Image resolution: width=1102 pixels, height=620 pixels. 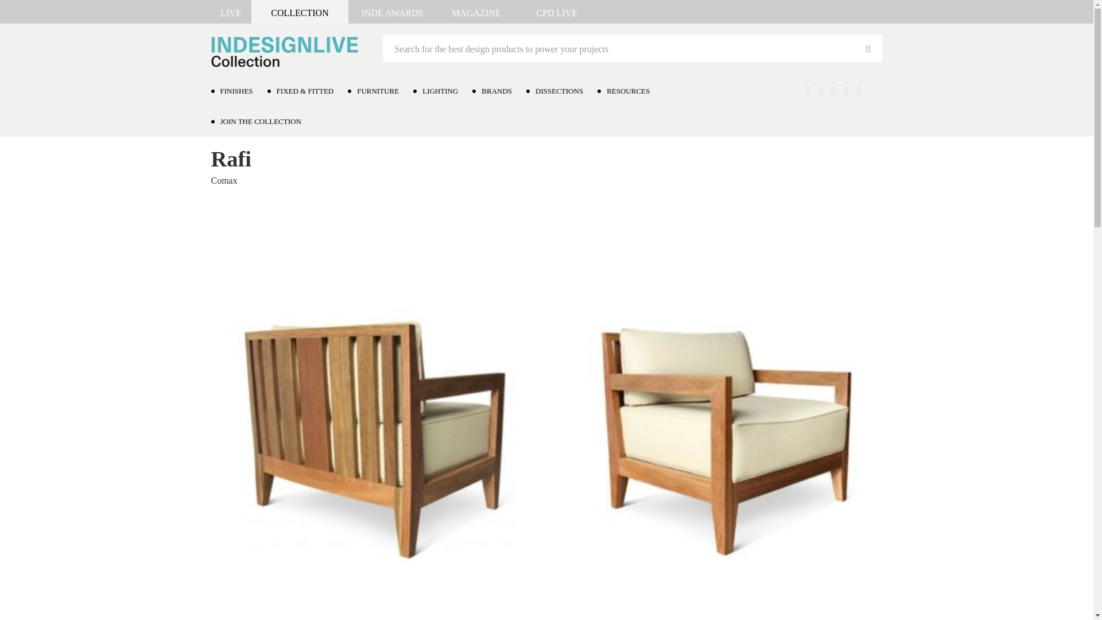 I want to click on JOIN THE COLLECTION, so click(x=263, y=121).